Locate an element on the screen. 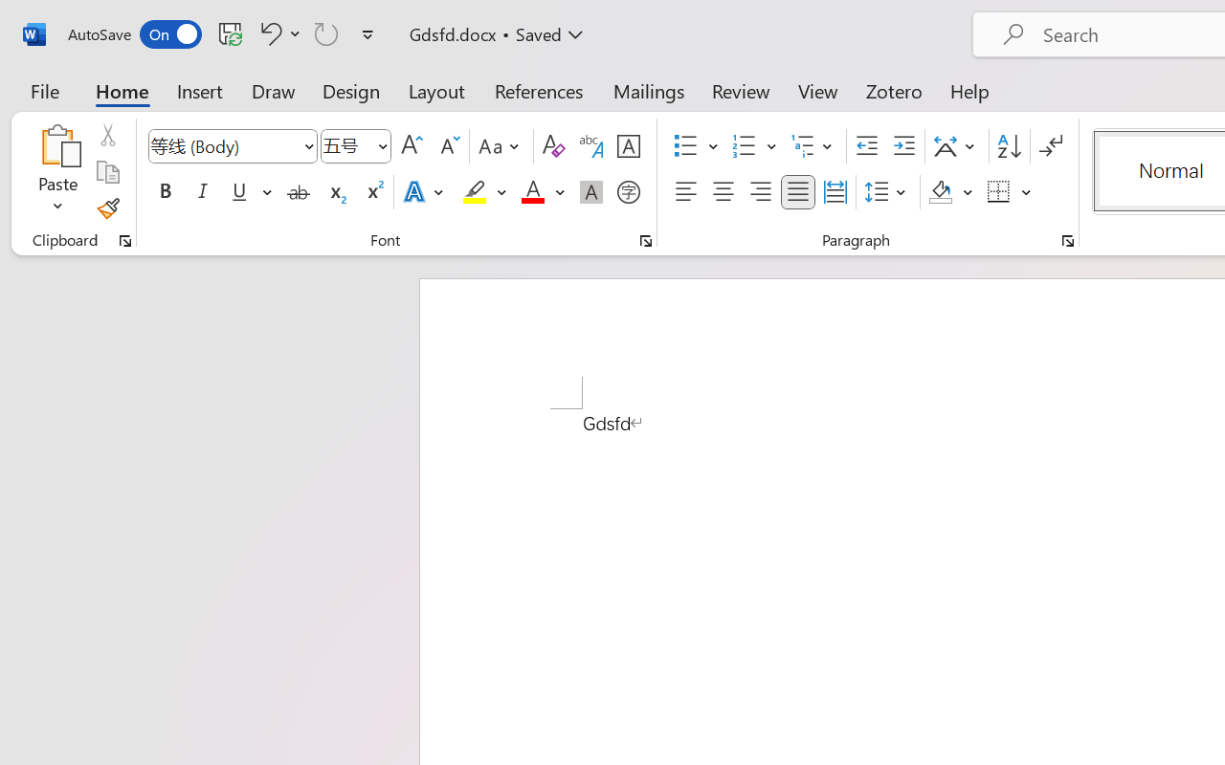  Cut is located at coordinates (107, 135).